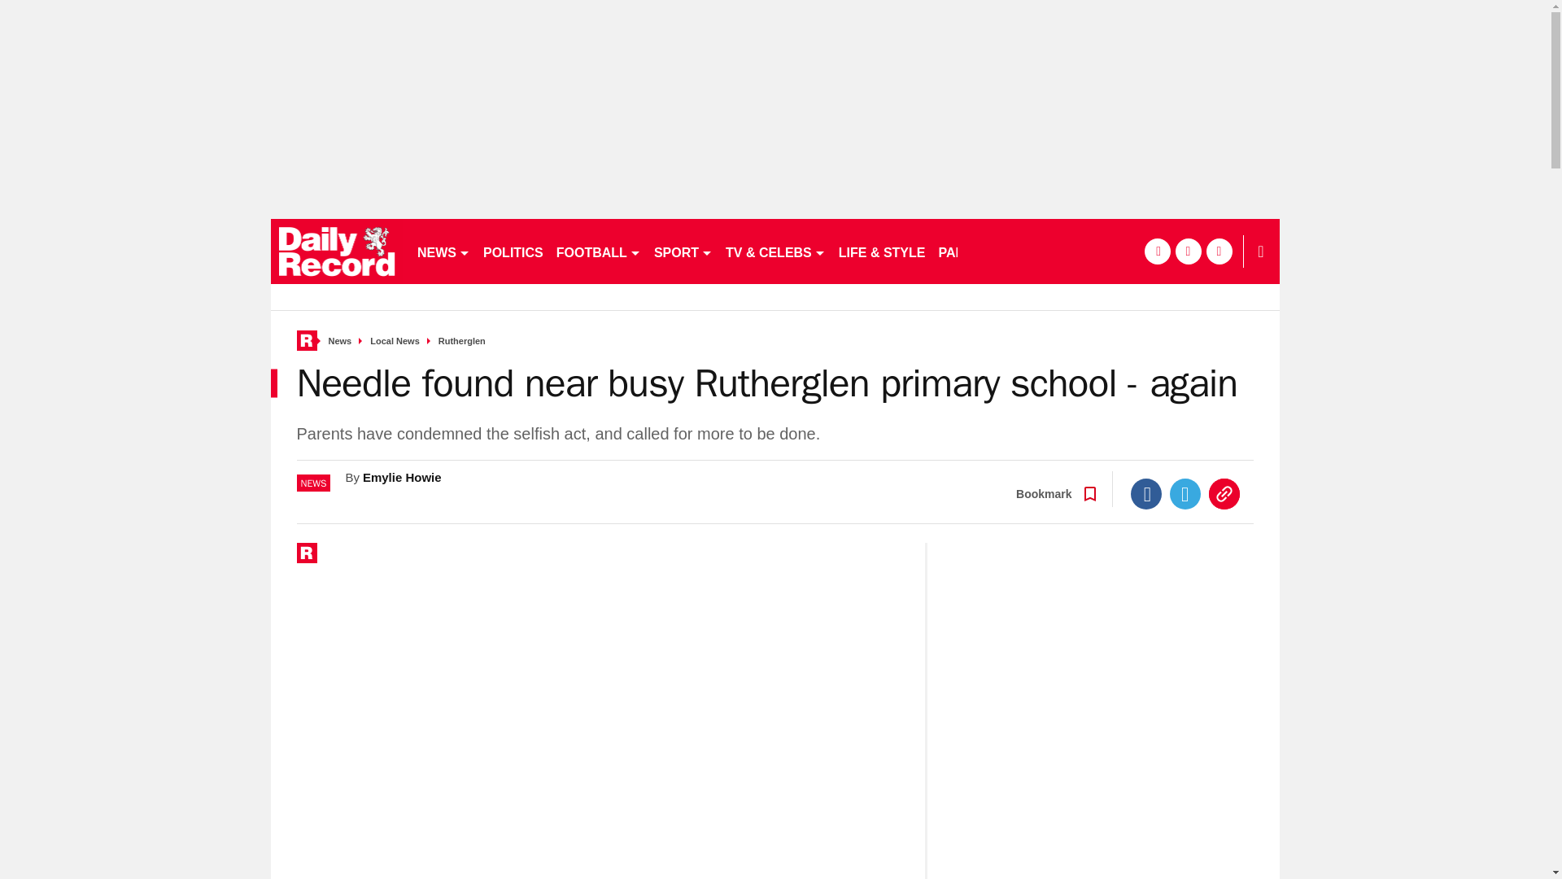 Image resolution: width=1562 pixels, height=879 pixels. What do you see at coordinates (1188, 251) in the screenshot?
I see `twitter` at bounding box center [1188, 251].